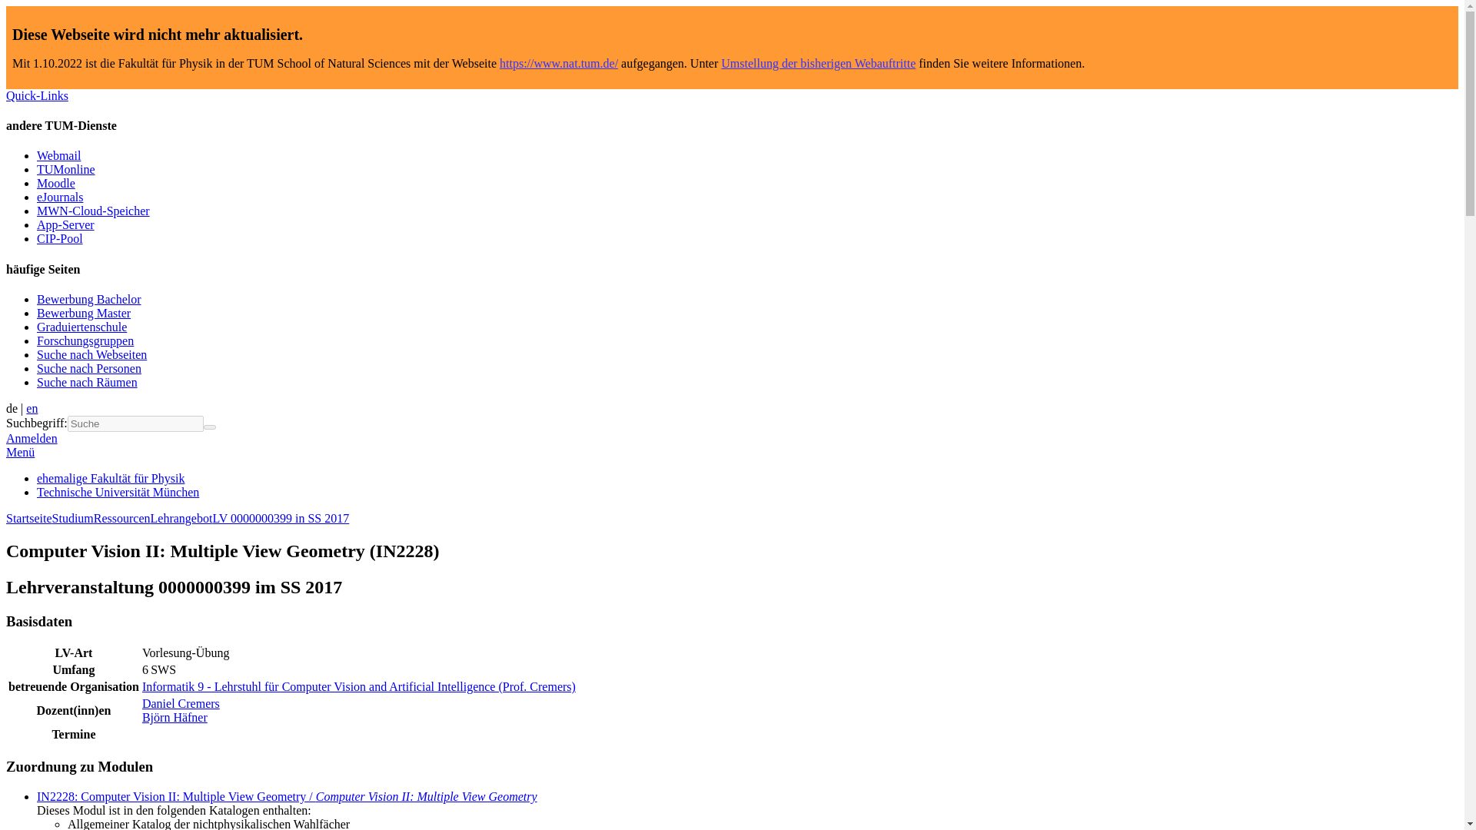 This screenshot has width=1476, height=830. Describe the element at coordinates (94, 211) in the screenshot. I see `MWN-Cloud-Speicher` at that location.